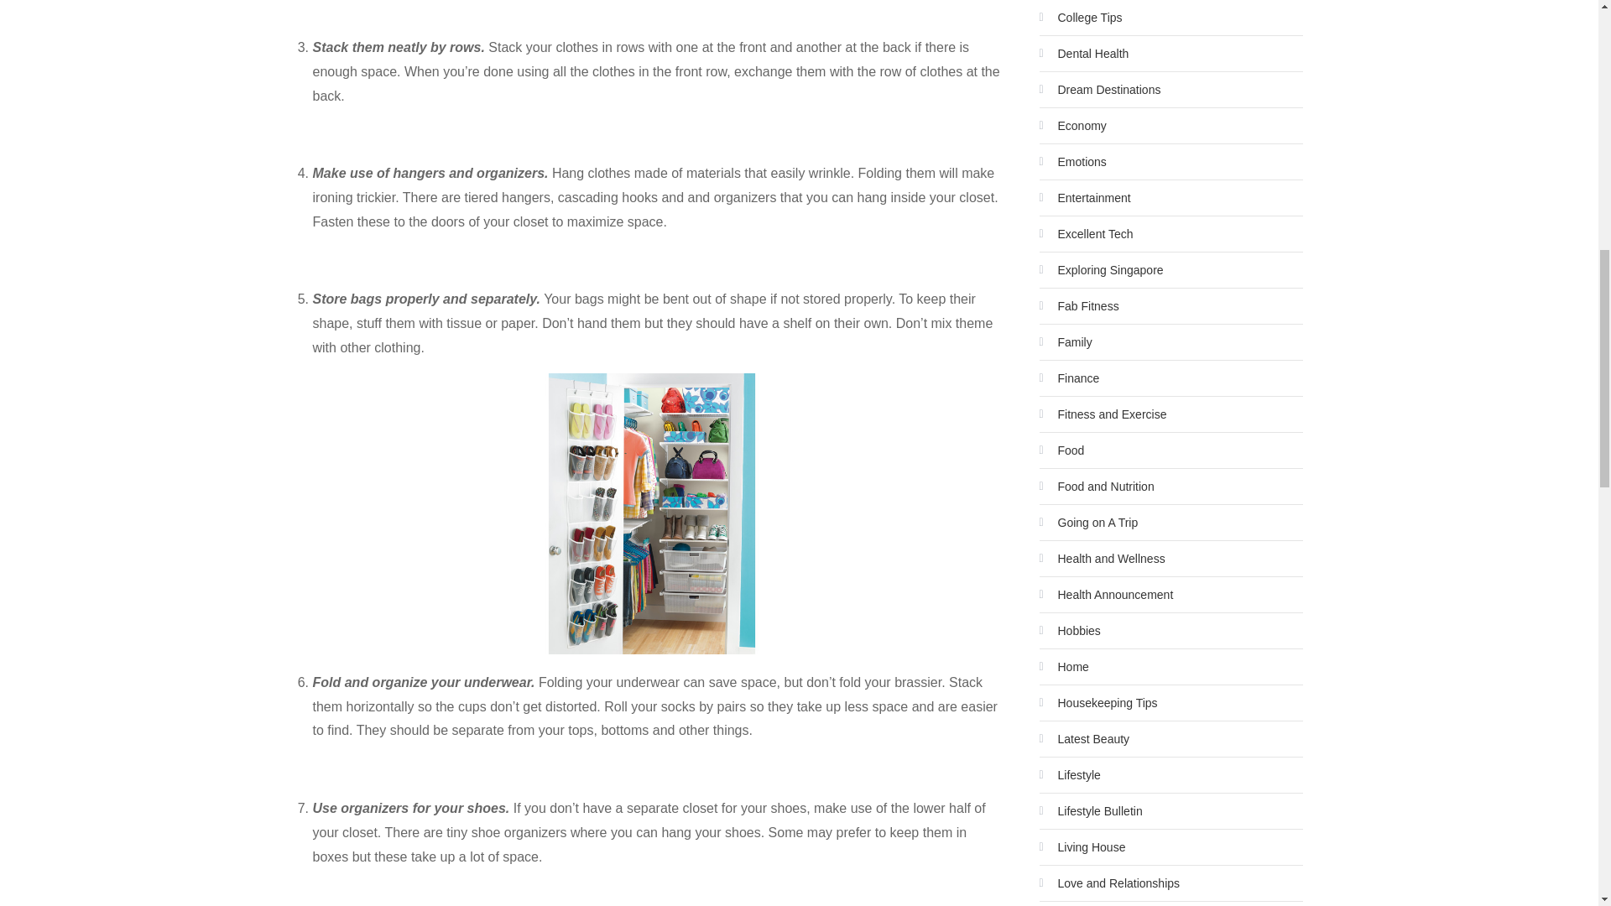  What do you see at coordinates (1066, 342) in the screenshot?
I see `Family` at bounding box center [1066, 342].